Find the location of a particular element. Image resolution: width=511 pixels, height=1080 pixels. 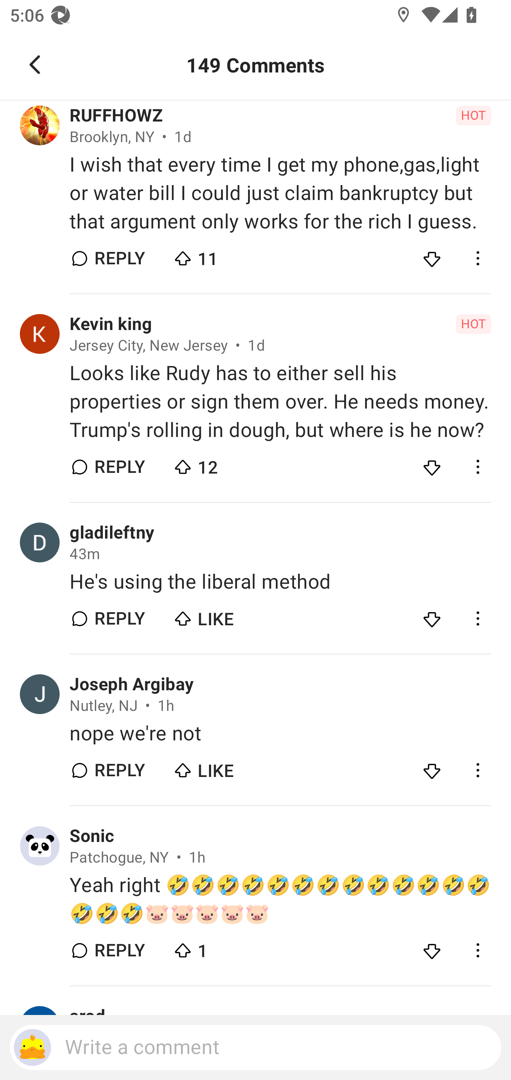

Yeah right 🤣🤣🤣🤣🤣🤣🤣🤣🤣🤣🤣🤣🤣🤣🤣🤣🐷🐷🐷🐷🐷 is located at coordinates (280, 900).